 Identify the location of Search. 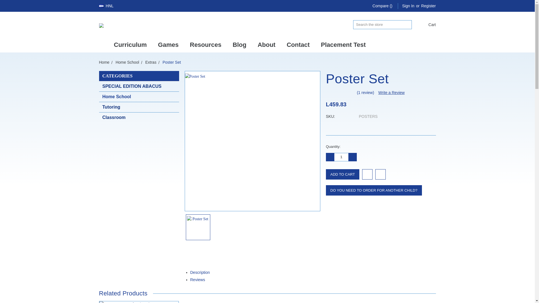
(407, 25).